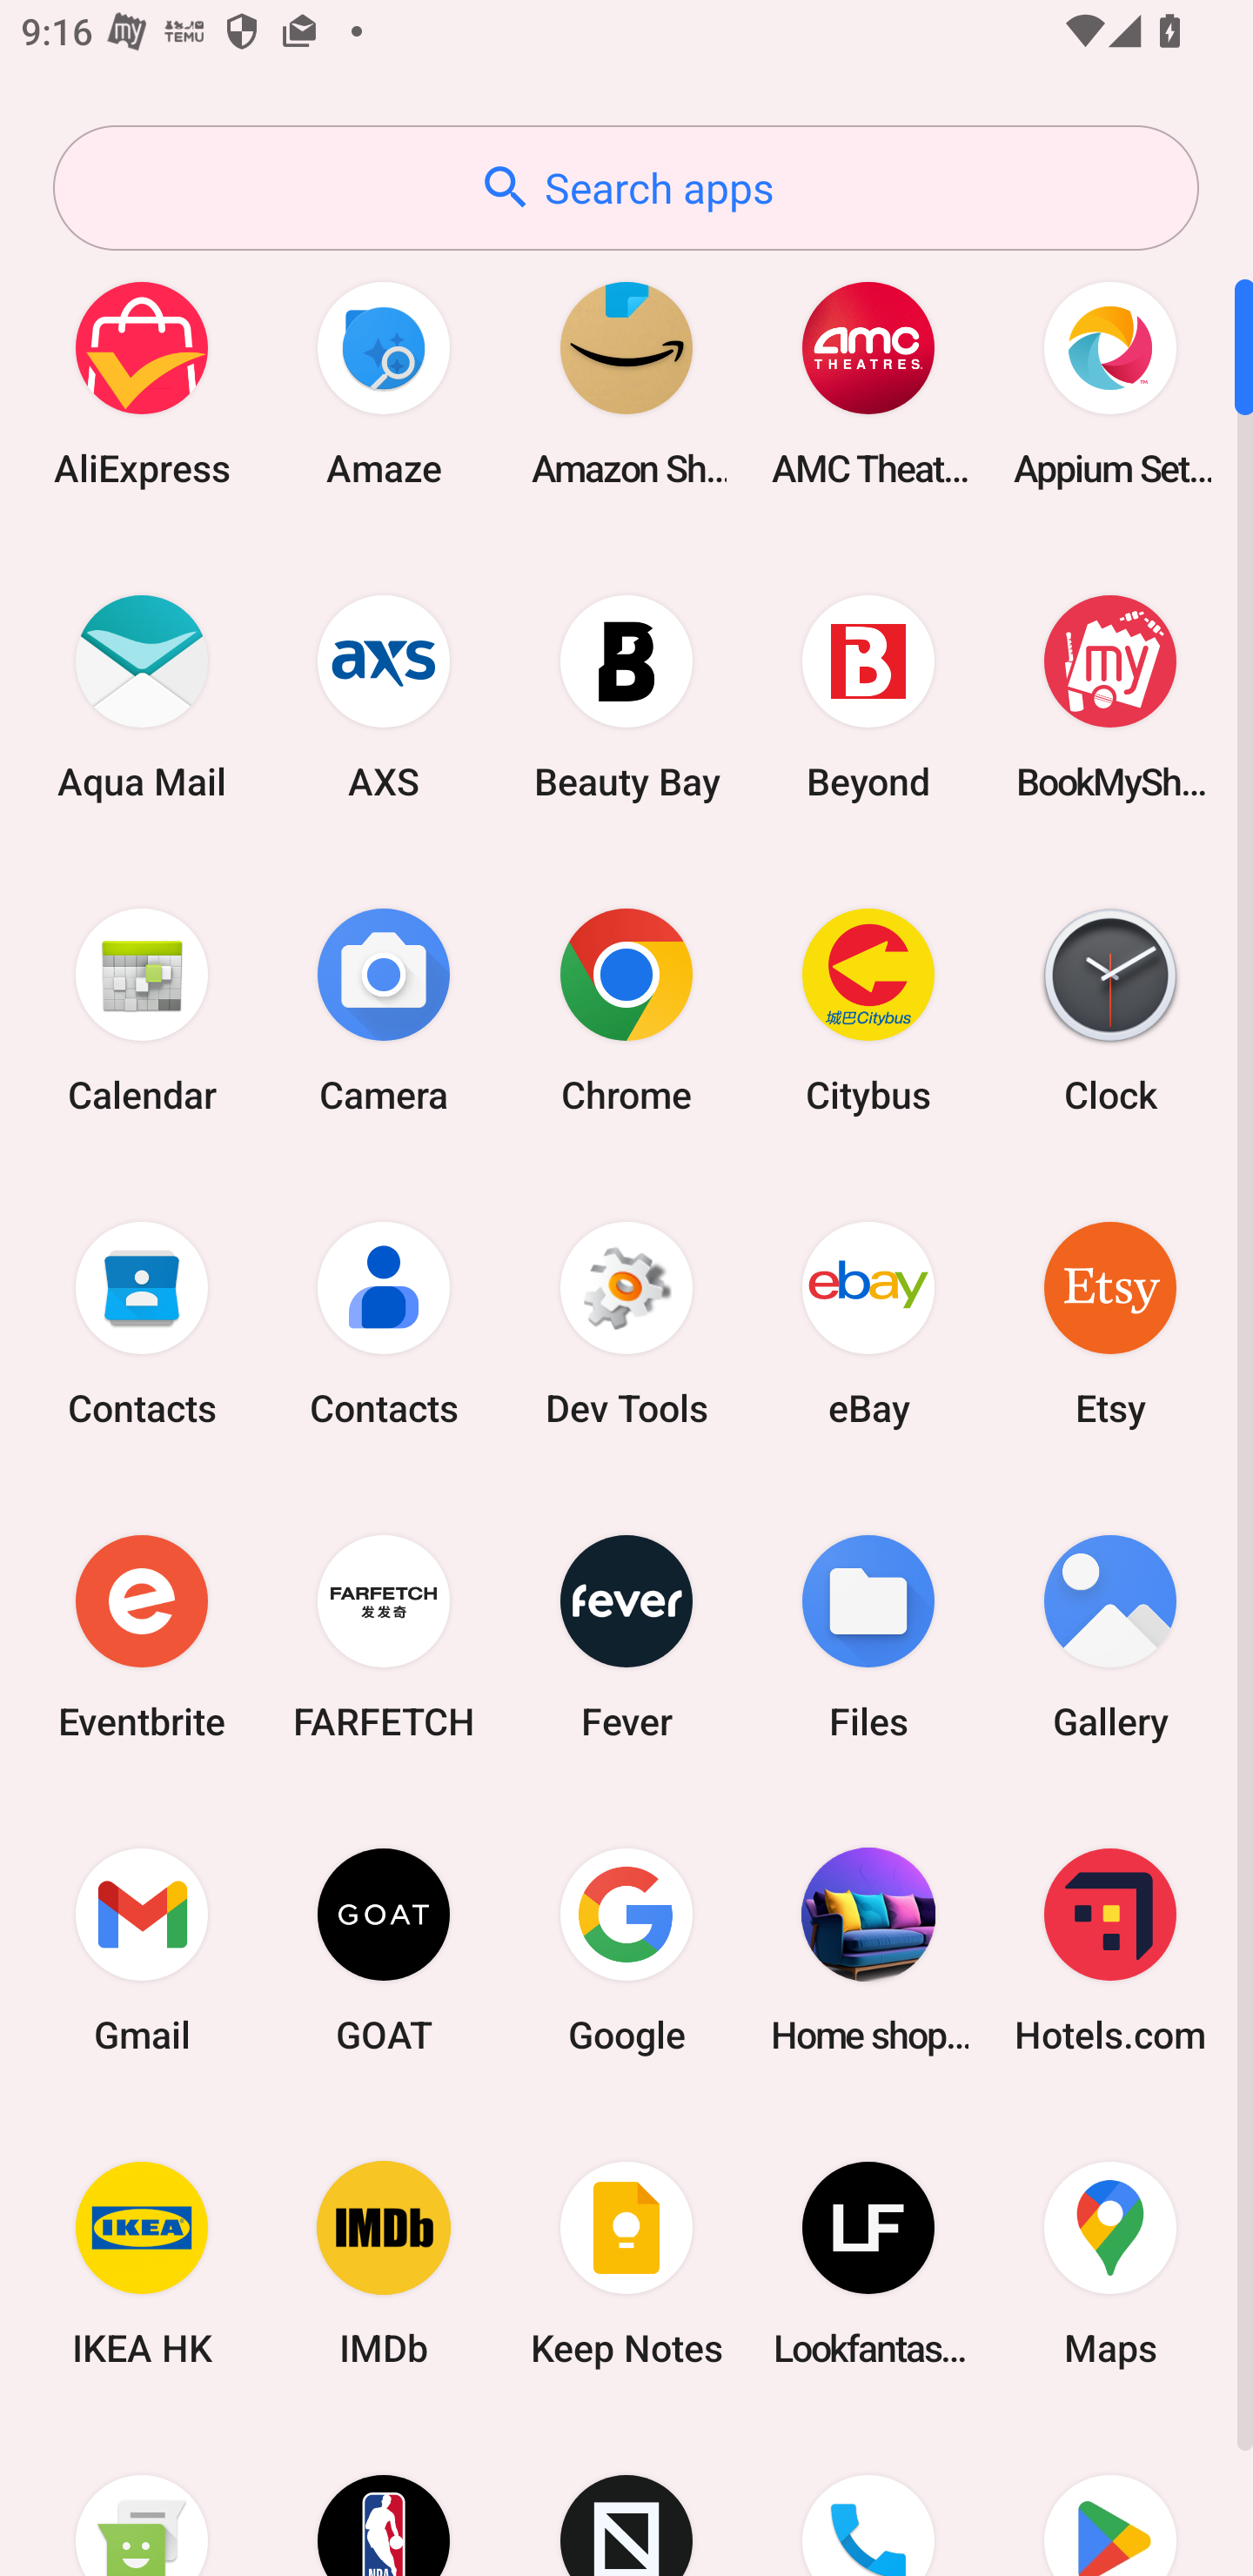  What do you see at coordinates (626, 1636) in the screenshot?
I see `Fever` at bounding box center [626, 1636].